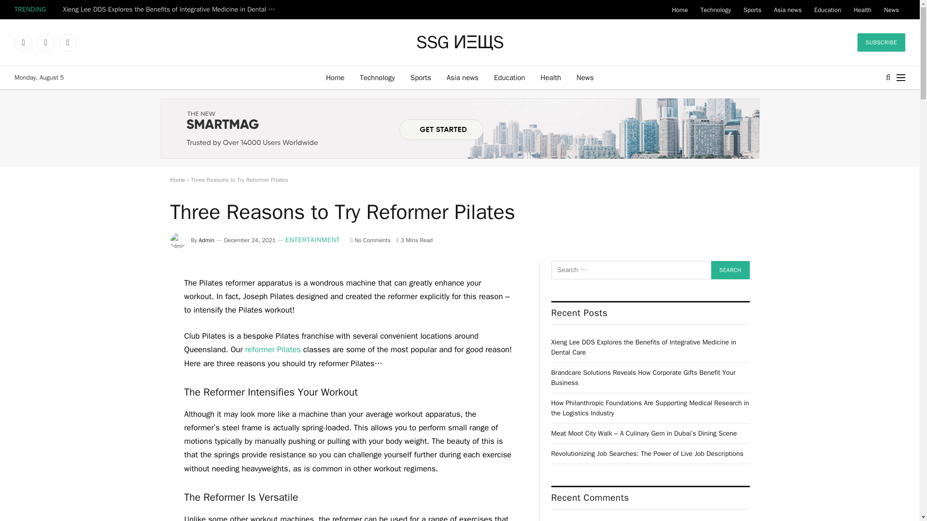 Image resolution: width=927 pixels, height=521 pixels. What do you see at coordinates (680, 10) in the screenshot?
I see `Home` at bounding box center [680, 10].